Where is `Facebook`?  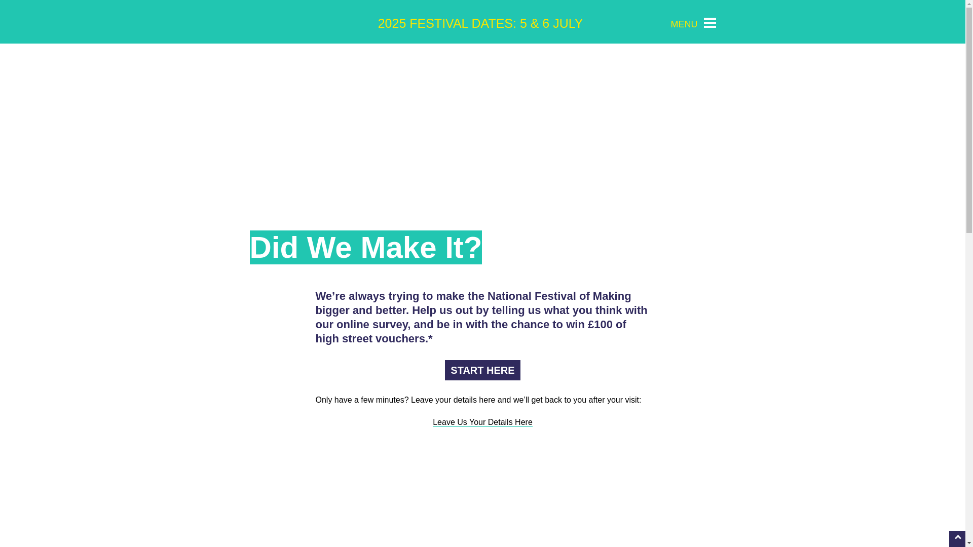 Facebook is located at coordinates (600, 22).